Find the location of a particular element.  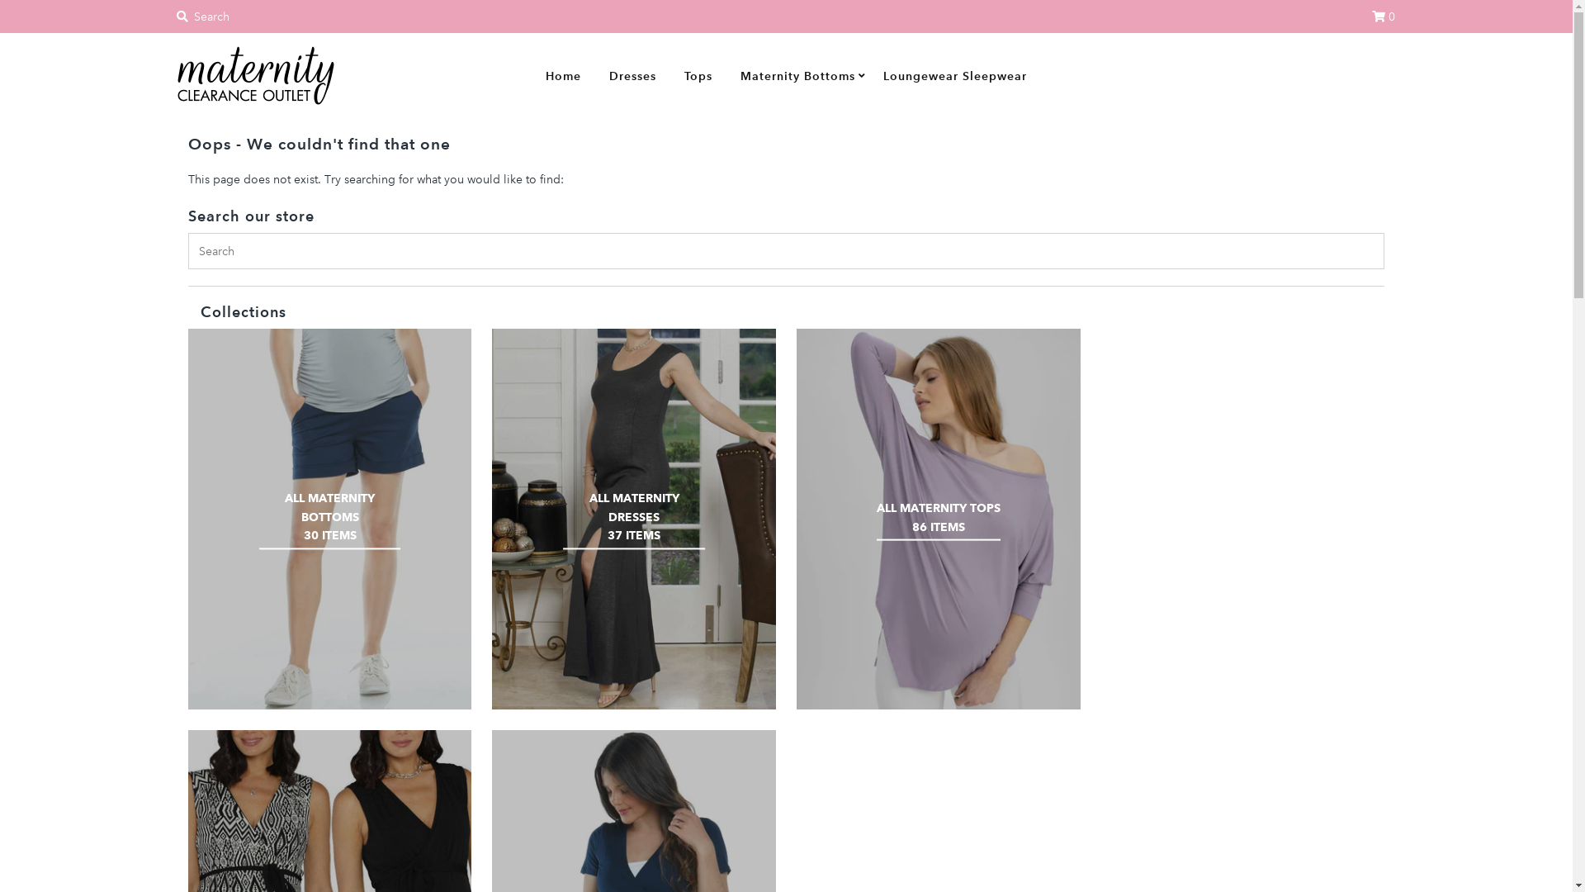

Loungewear Sleepwear is located at coordinates (955, 75).